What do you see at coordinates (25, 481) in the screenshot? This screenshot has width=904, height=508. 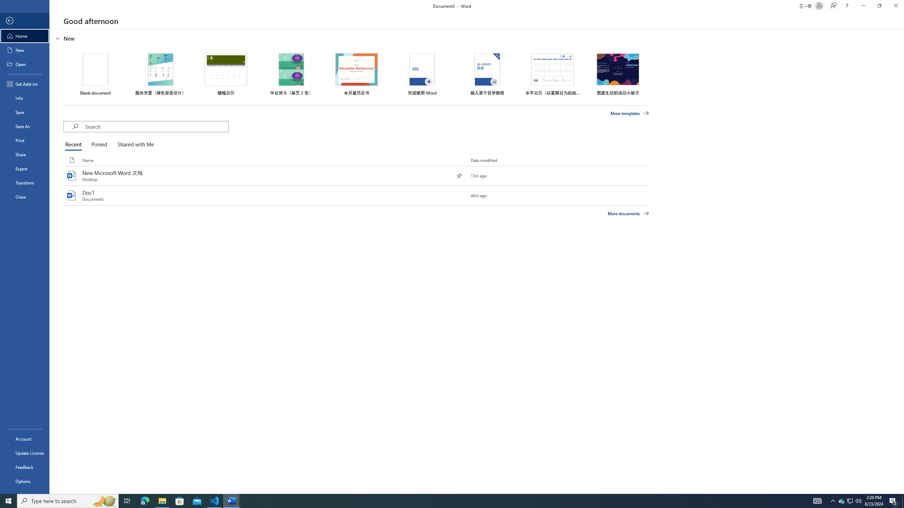 I see `Options` at bounding box center [25, 481].